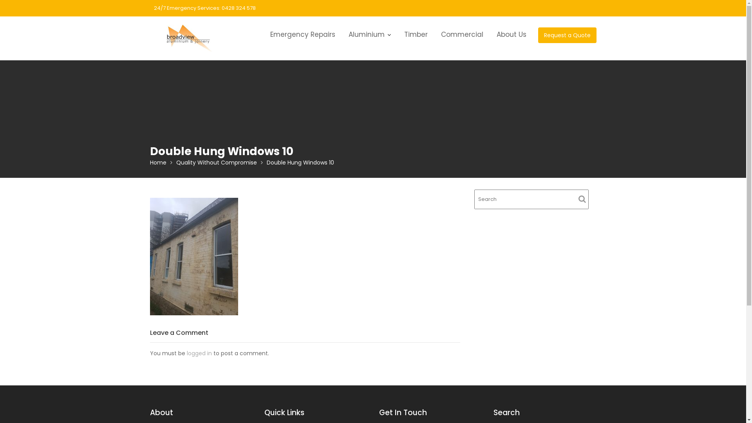  I want to click on Emergency Repairs, so click(302, 34).